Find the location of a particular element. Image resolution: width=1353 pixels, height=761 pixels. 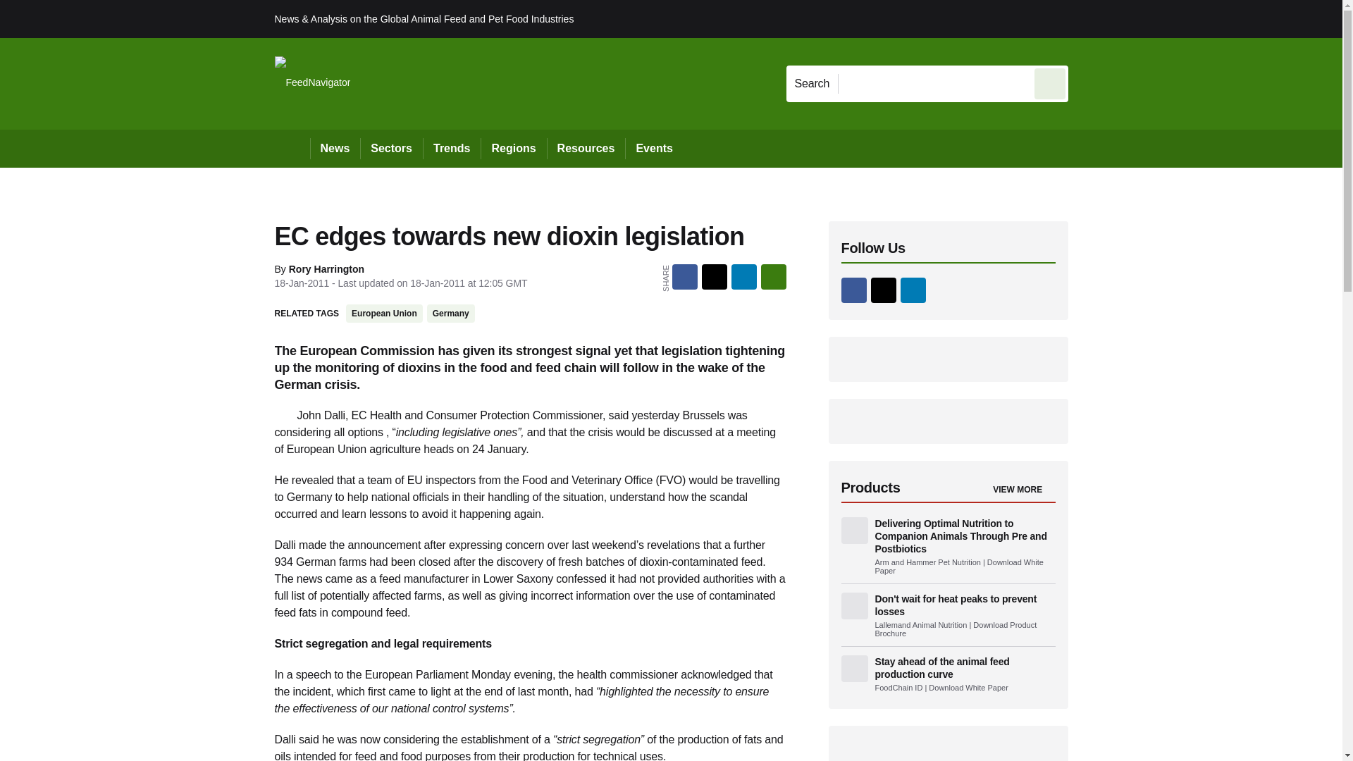

My account is located at coordinates (1168, 18).